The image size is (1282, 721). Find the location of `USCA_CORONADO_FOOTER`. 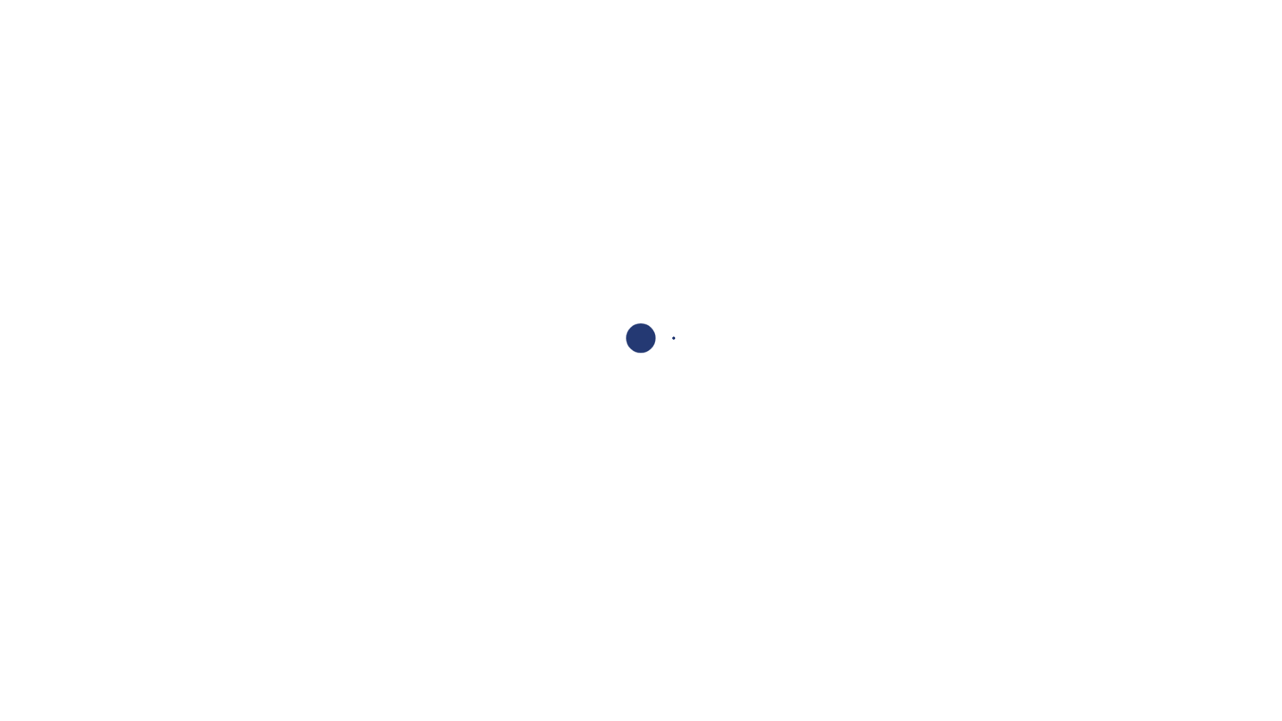

USCA_CORONADO_FOOTER is located at coordinates (761, 493).